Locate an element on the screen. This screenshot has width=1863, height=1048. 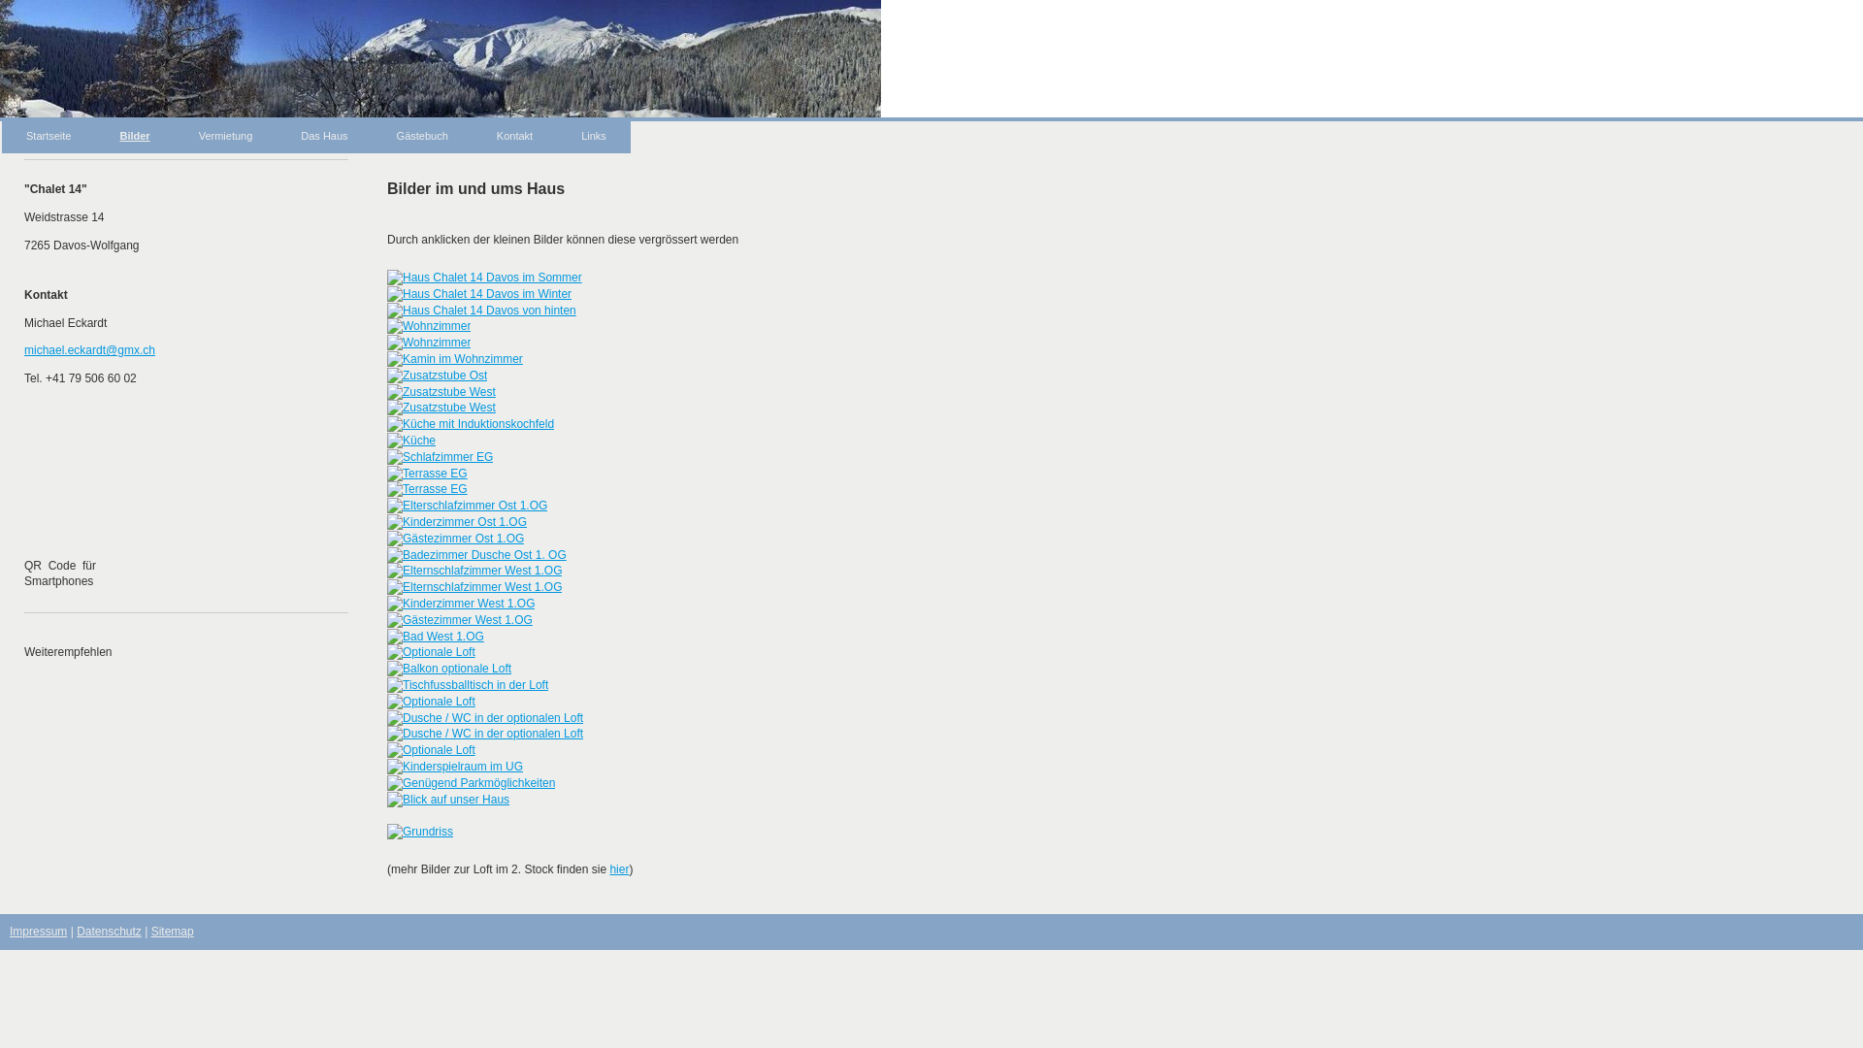
Startseite is located at coordinates (49, 136).